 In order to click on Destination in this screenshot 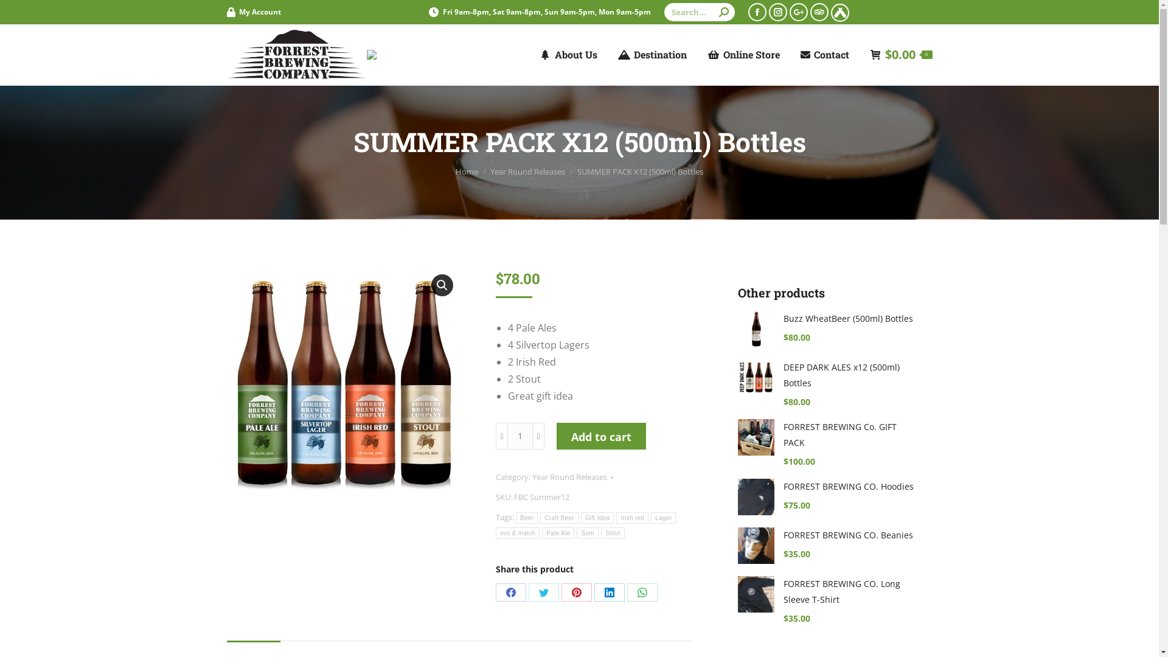, I will do `click(652, 55)`.